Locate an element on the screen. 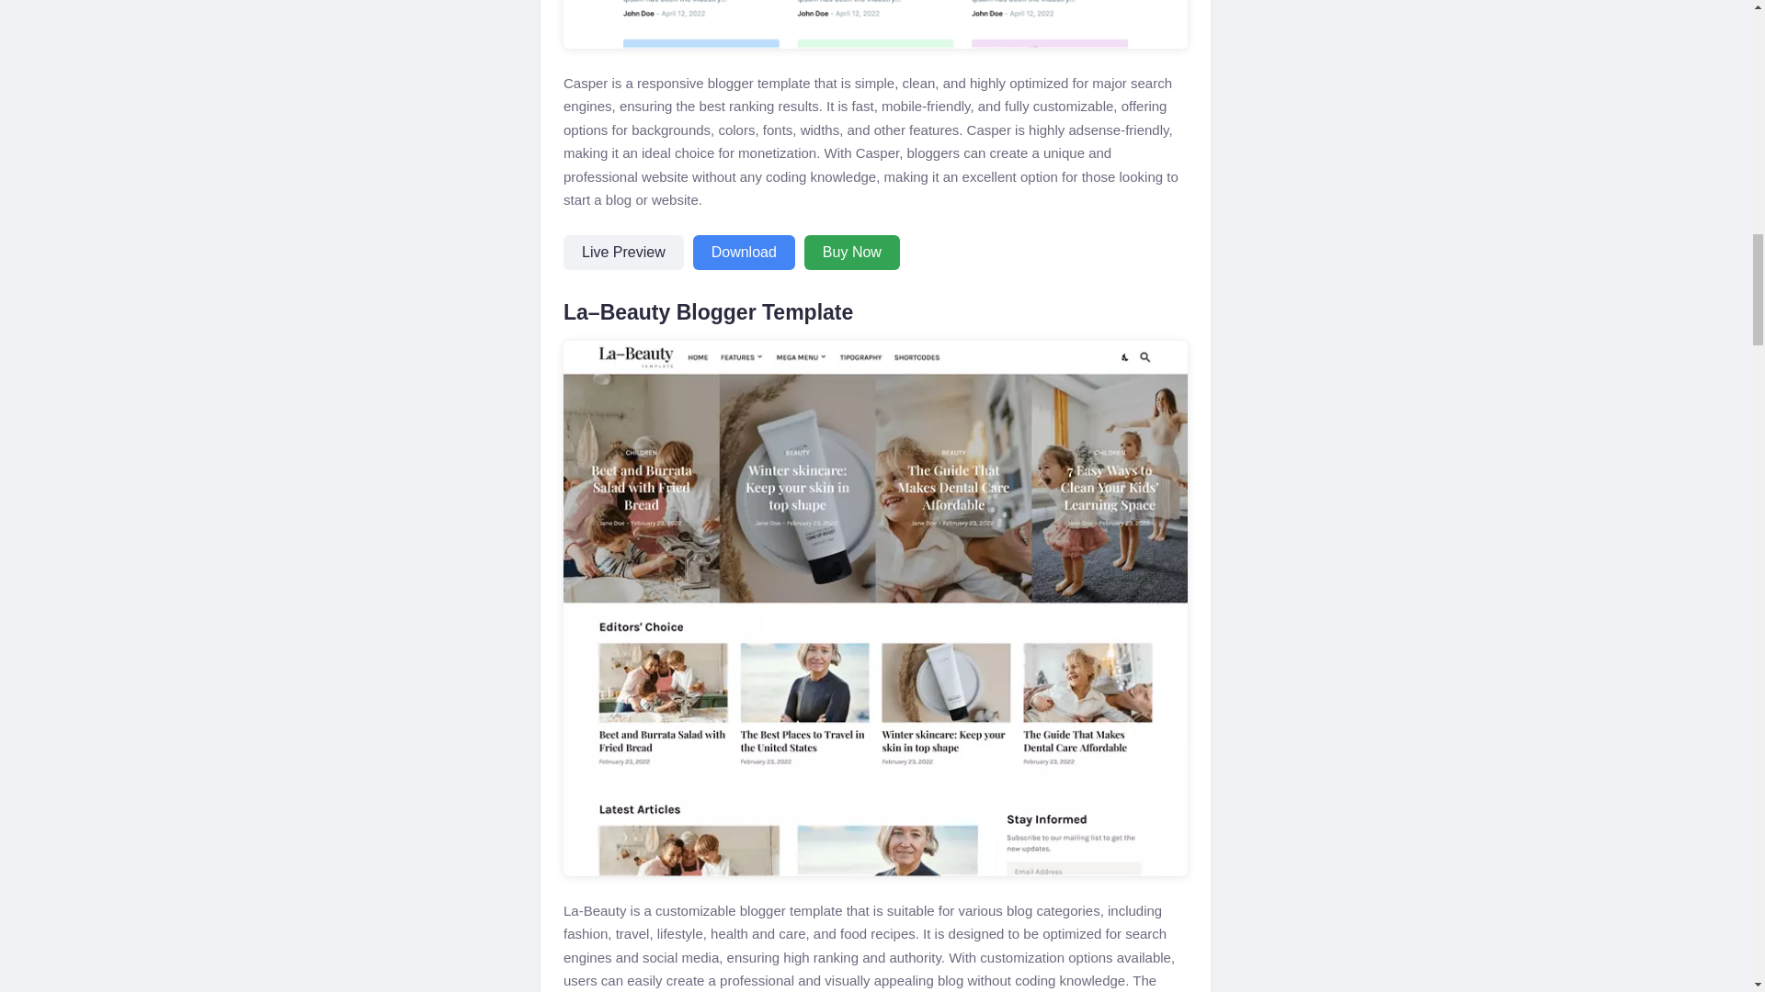 Image resolution: width=1765 pixels, height=992 pixels. Buy Now is located at coordinates (852, 252).